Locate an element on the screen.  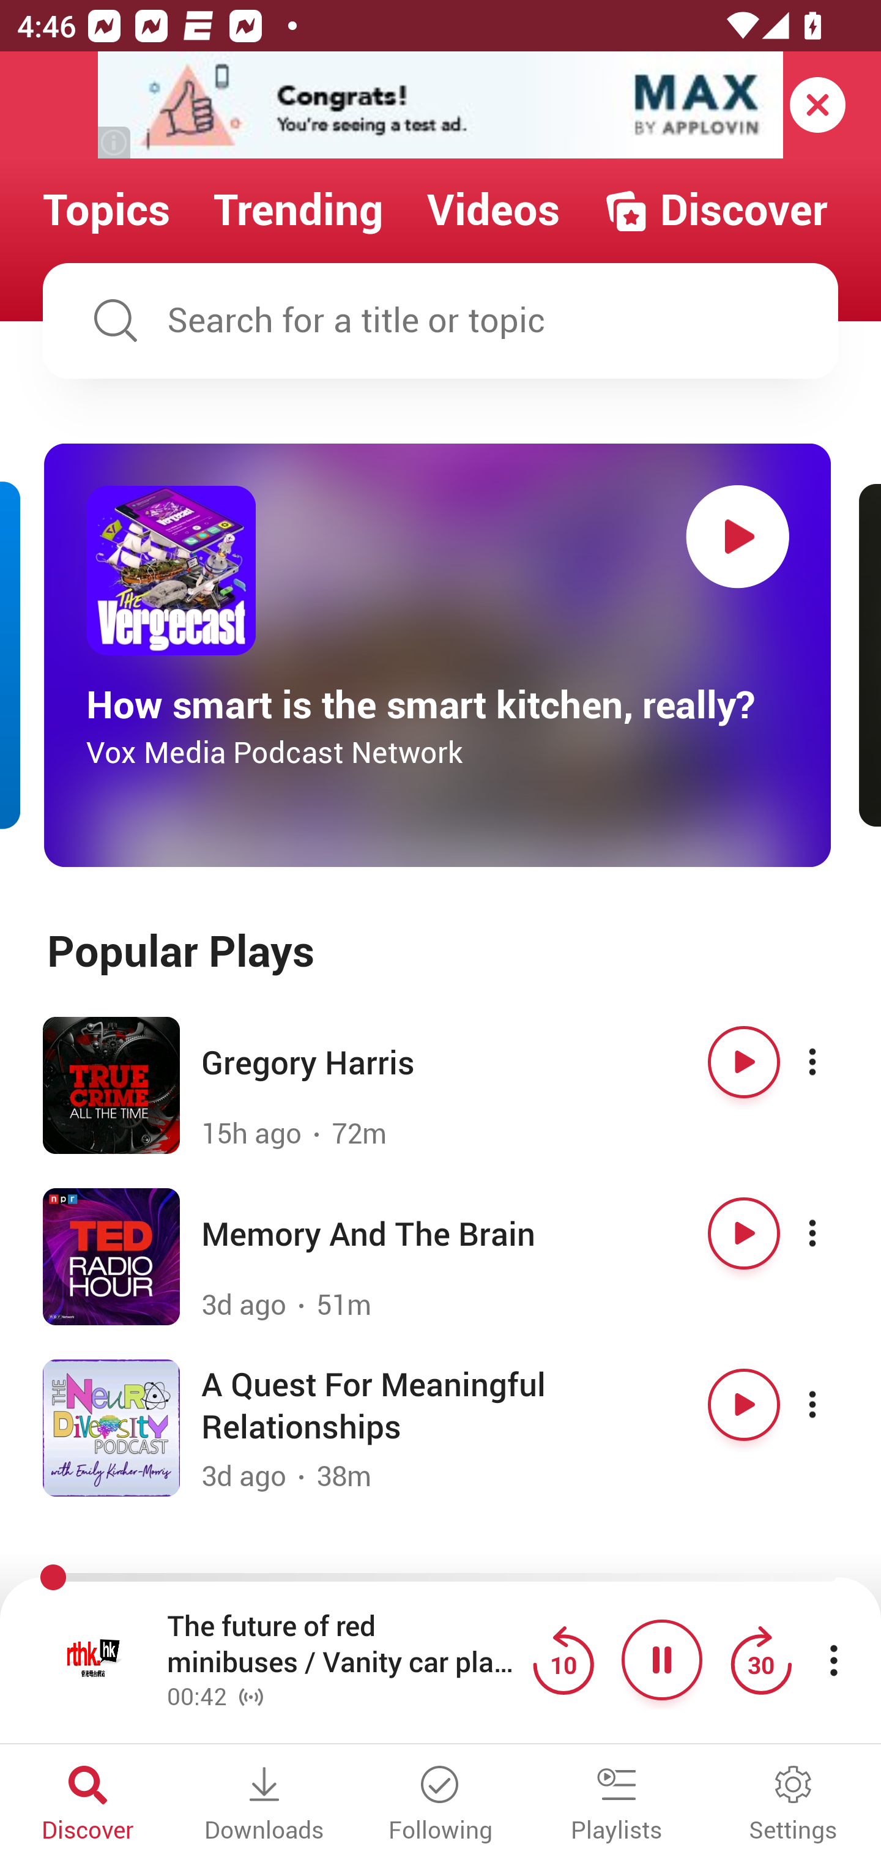
Settings is located at coordinates (793, 1805).